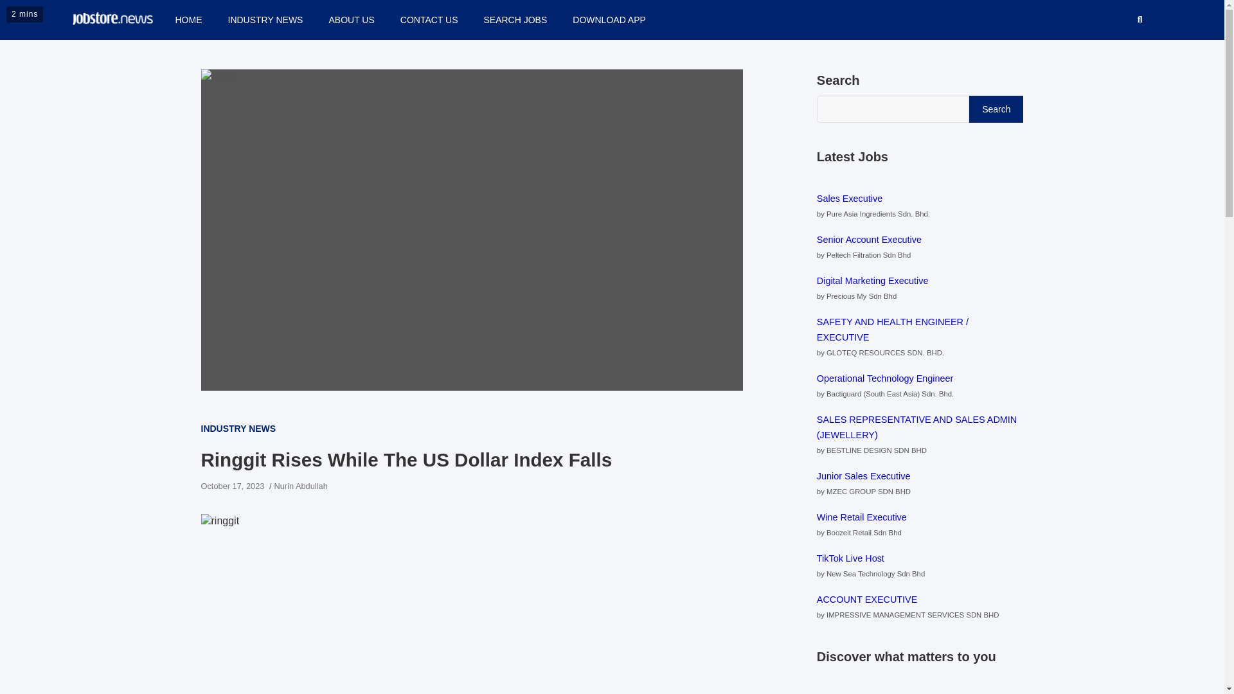  What do you see at coordinates (866, 599) in the screenshot?
I see `ACCOUNT EXECUTIVE` at bounding box center [866, 599].